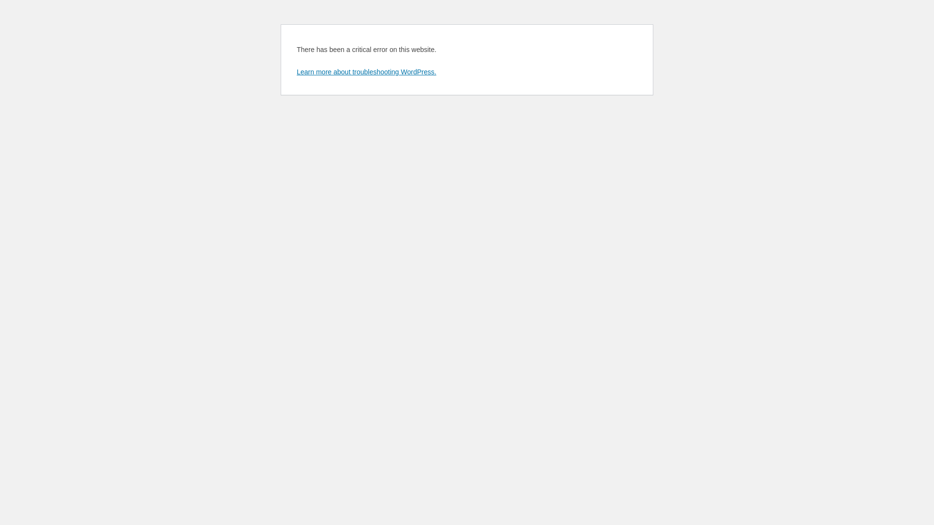  I want to click on Learn more about troubleshooting WordPress., so click(367, 72).